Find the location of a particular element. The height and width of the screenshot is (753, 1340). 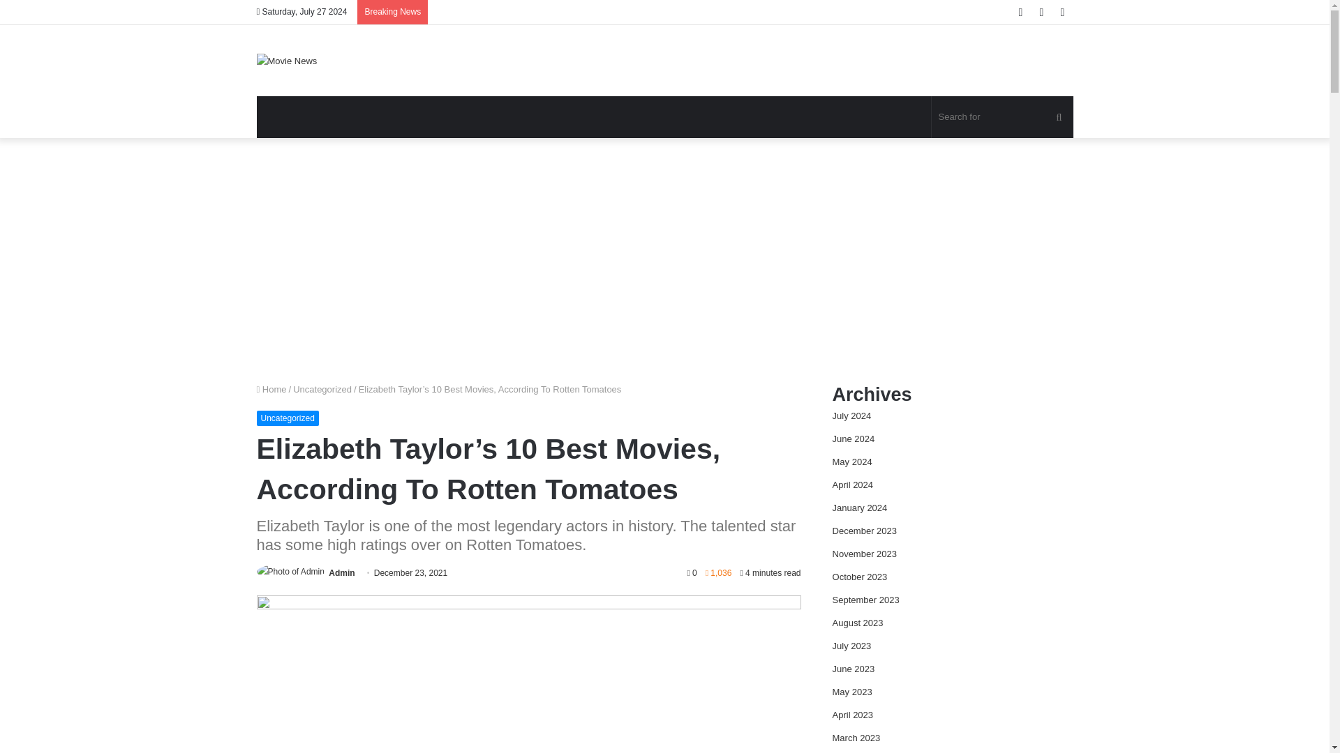

Search for is located at coordinates (1002, 117).